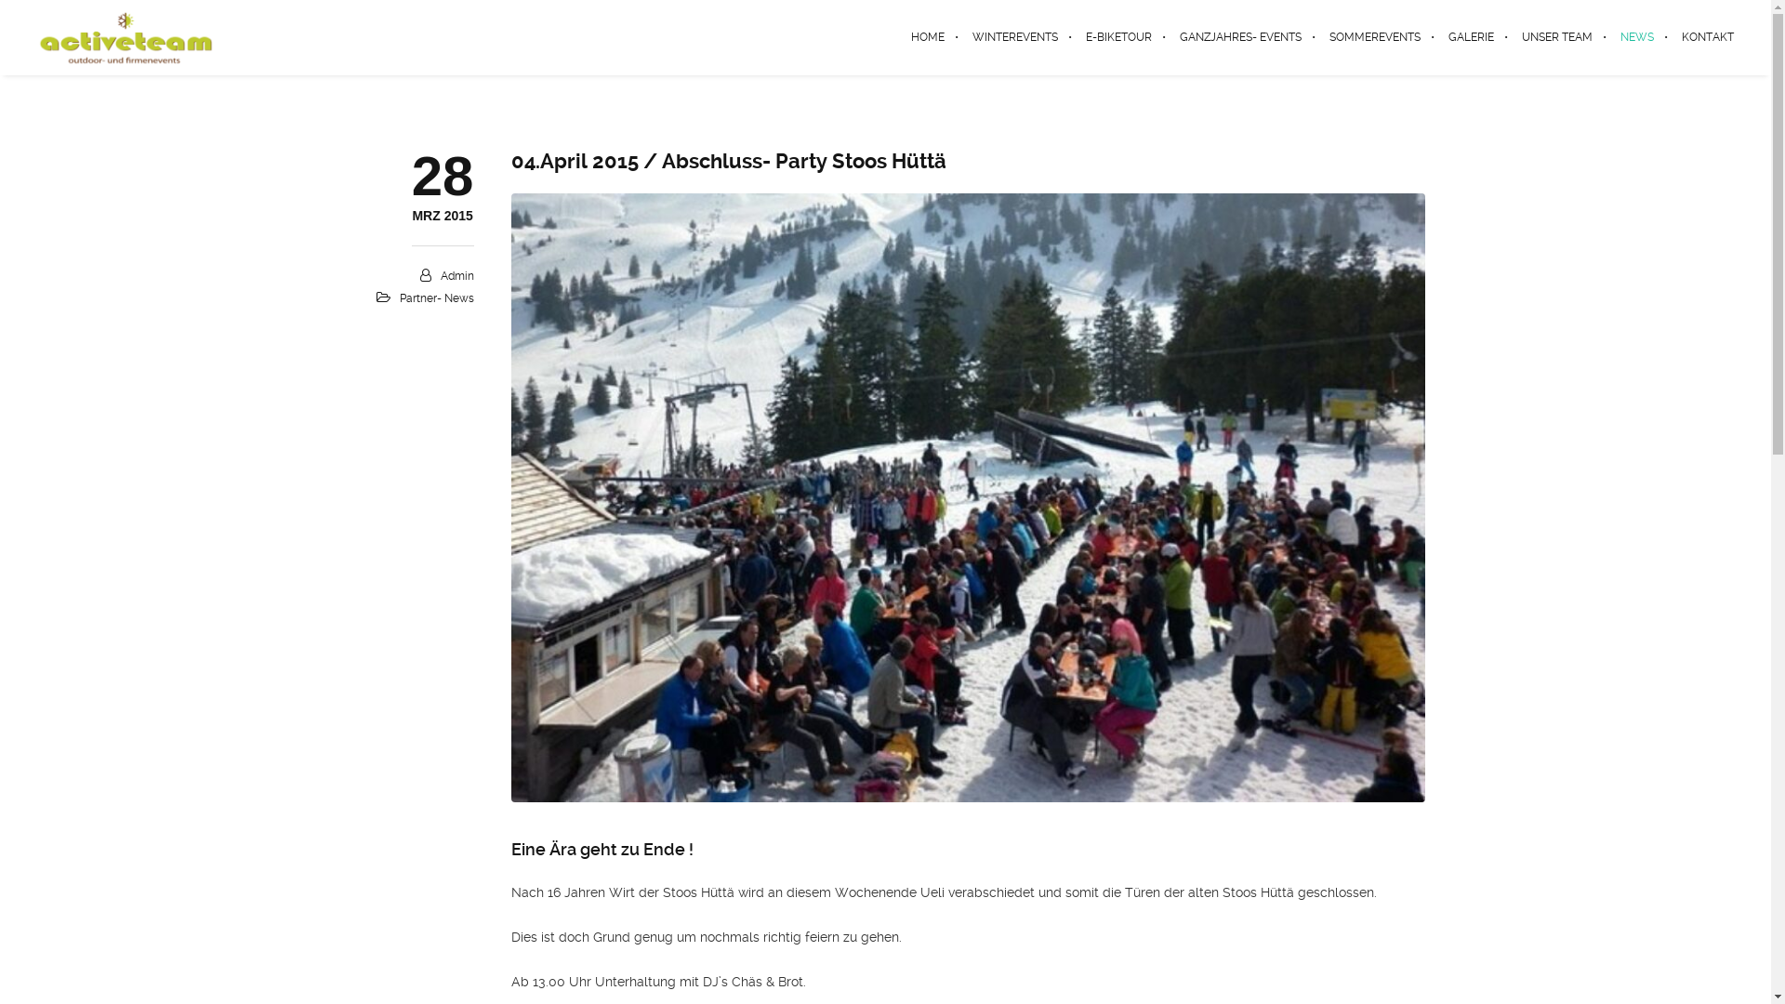 The image size is (1785, 1004). What do you see at coordinates (1240, 37) in the screenshot?
I see `GANZJAHRES- EVENTS` at bounding box center [1240, 37].